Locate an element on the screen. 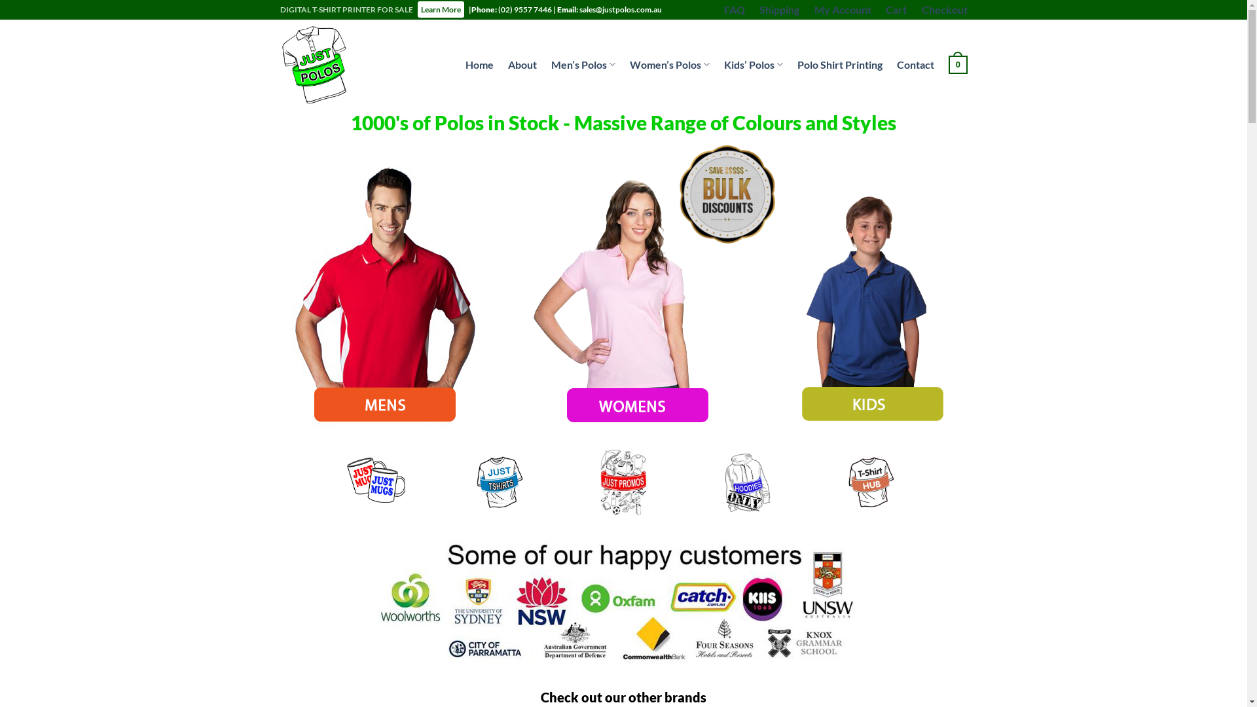 This screenshot has width=1257, height=707. FAQ is located at coordinates (735, 9).